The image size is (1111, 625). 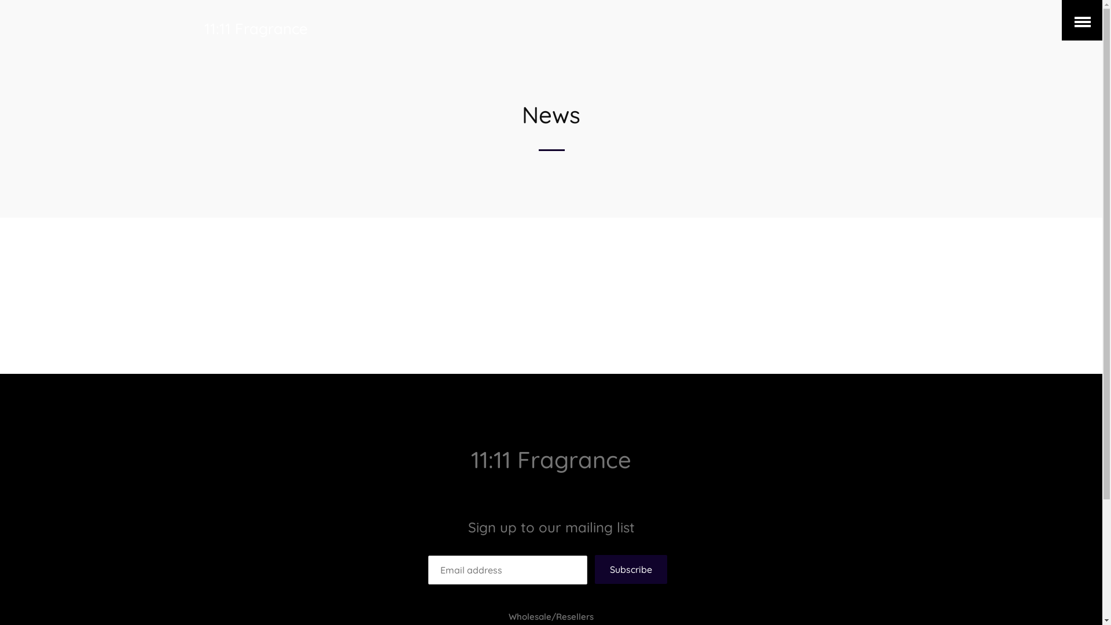 I want to click on 11:11 Fragrance, so click(x=256, y=29).